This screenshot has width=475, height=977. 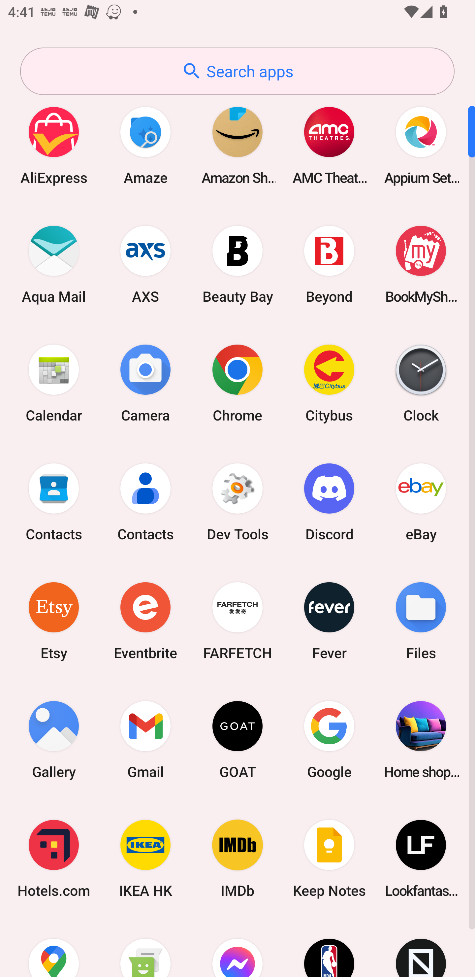 I want to click on Fever, so click(x=329, y=621).